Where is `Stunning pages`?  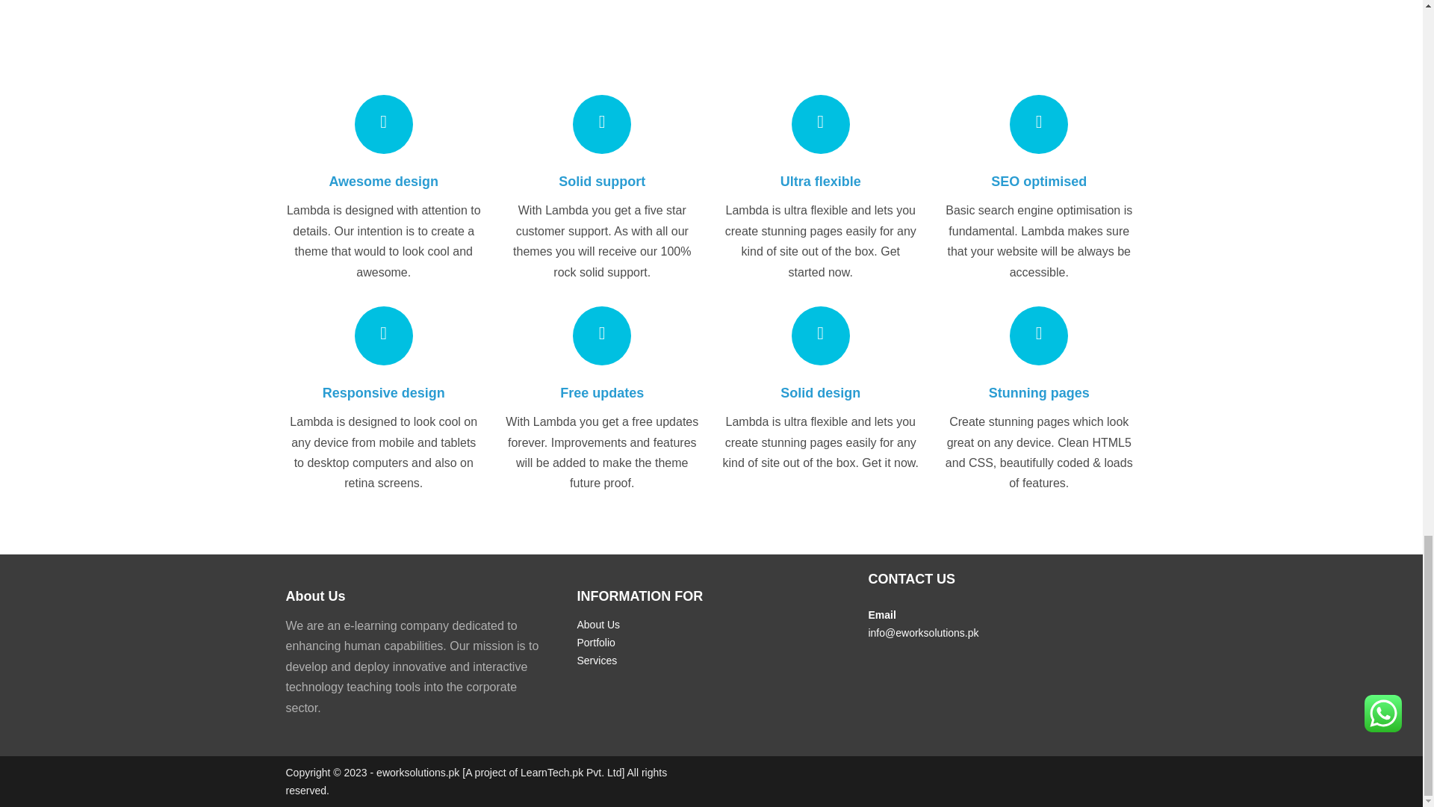
Stunning pages is located at coordinates (1040, 393).